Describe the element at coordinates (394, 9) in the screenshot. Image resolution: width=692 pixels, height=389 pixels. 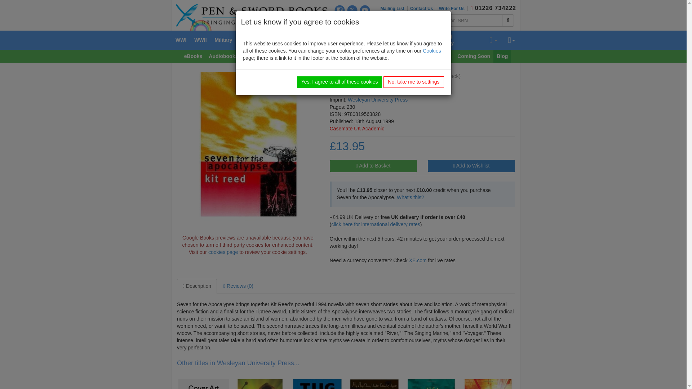
I see `Mailing List` at that location.